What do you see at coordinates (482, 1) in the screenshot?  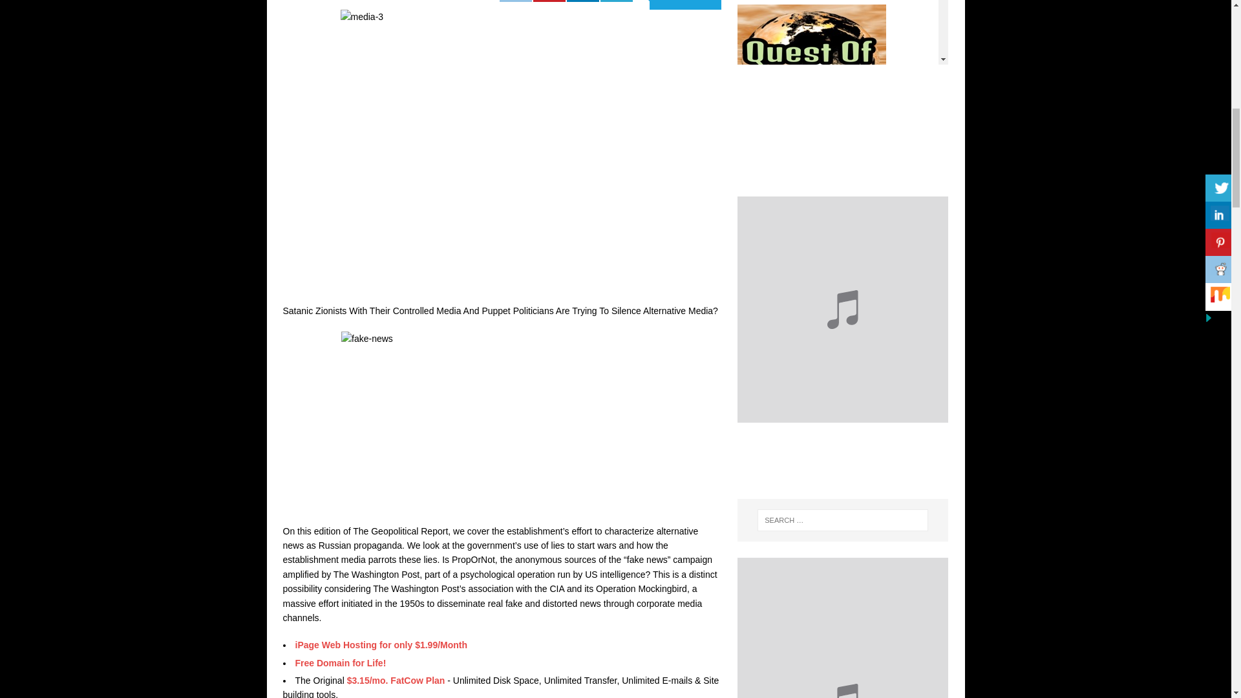 I see `Share On Stumbleupon` at bounding box center [482, 1].